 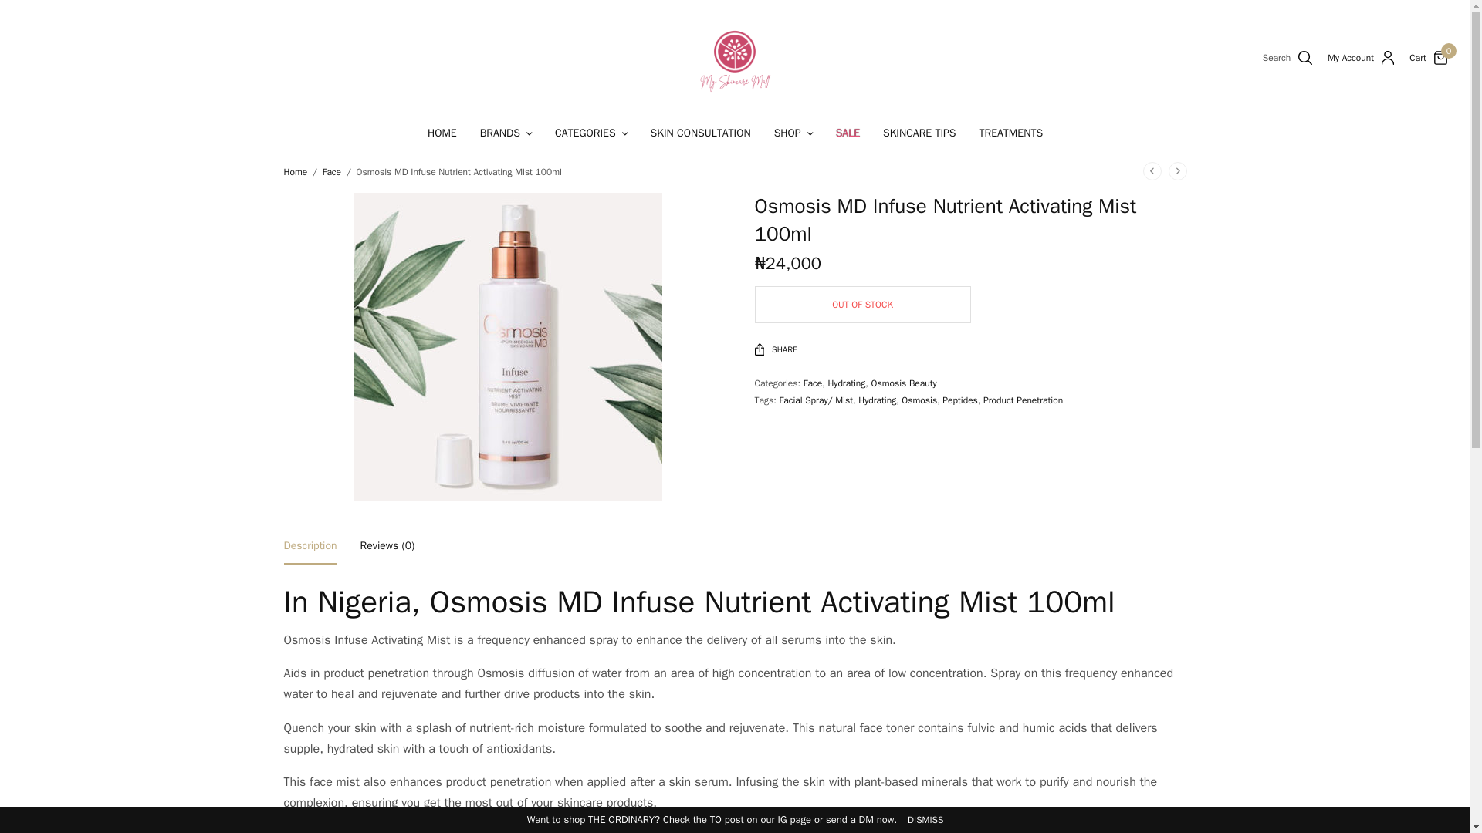 What do you see at coordinates (442, 133) in the screenshot?
I see `HOME` at bounding box center [442, 133].